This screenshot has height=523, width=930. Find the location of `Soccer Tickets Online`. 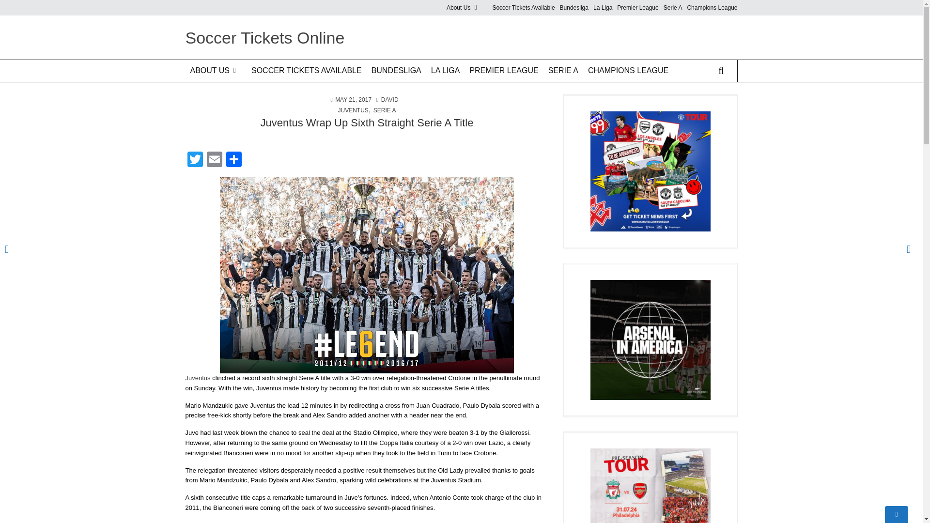

Soccer Tickets Online is located at coordinates (264, 38).